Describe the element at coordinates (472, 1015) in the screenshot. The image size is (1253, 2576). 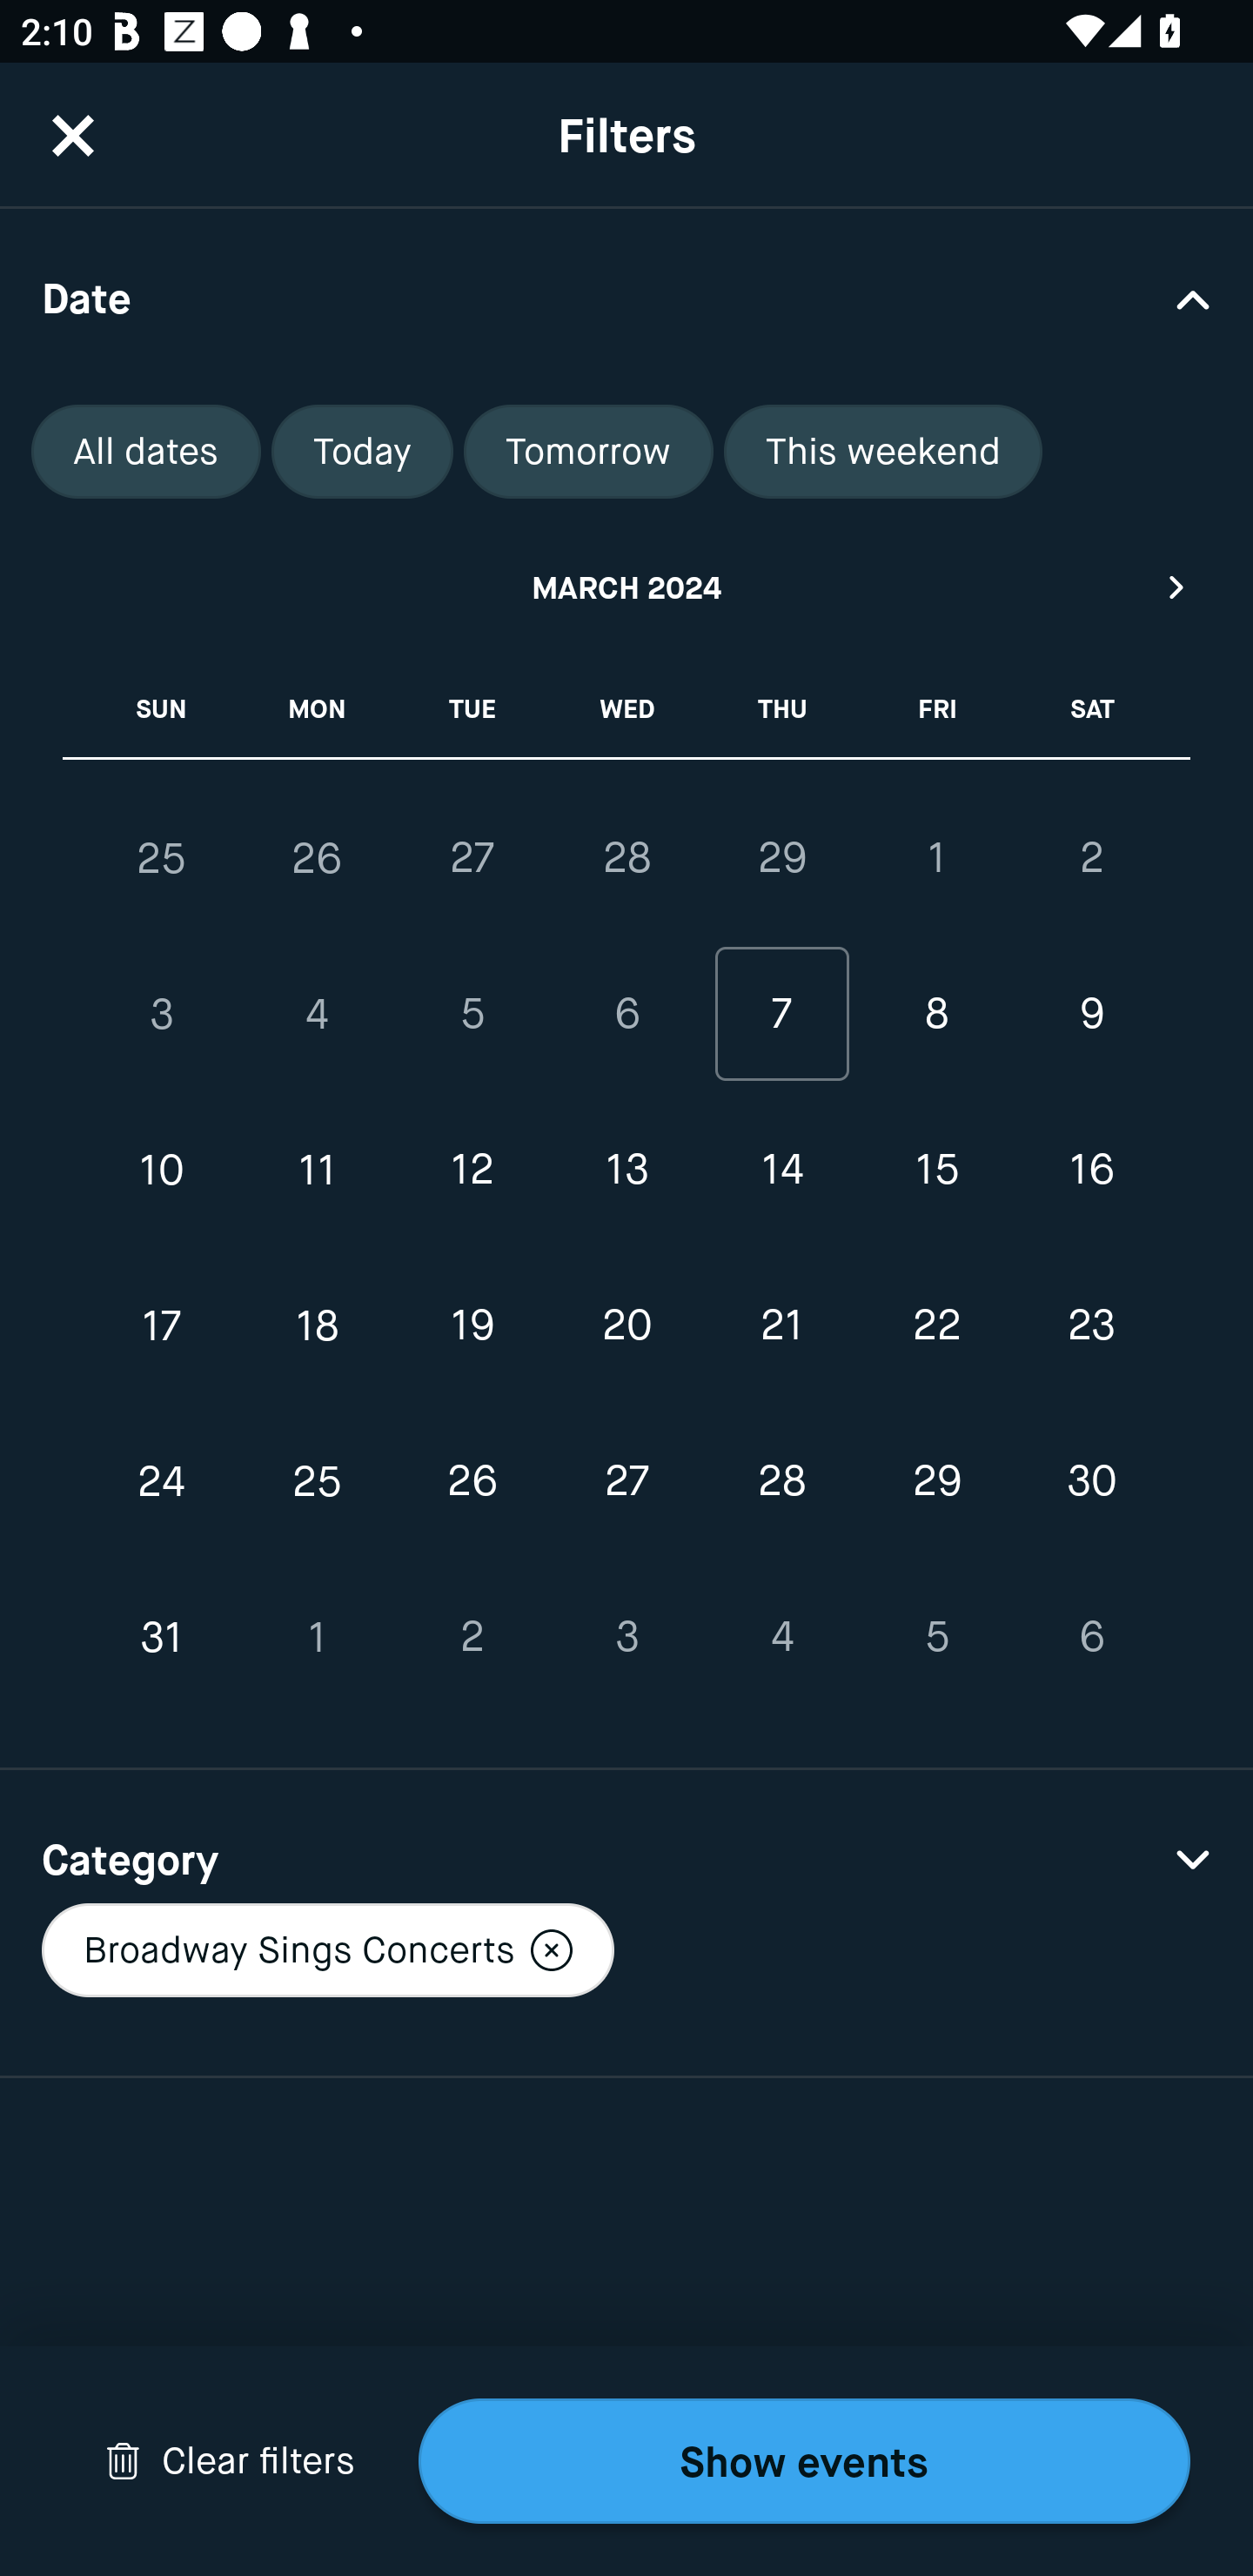
I see `5` at that location.